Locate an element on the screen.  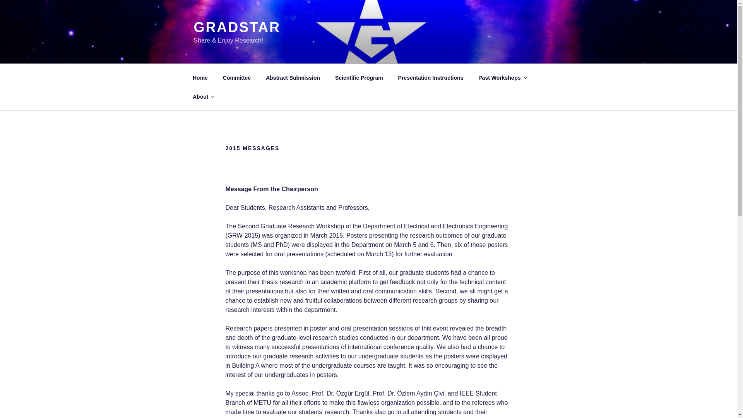
Home is located at coordinates (200, 77).